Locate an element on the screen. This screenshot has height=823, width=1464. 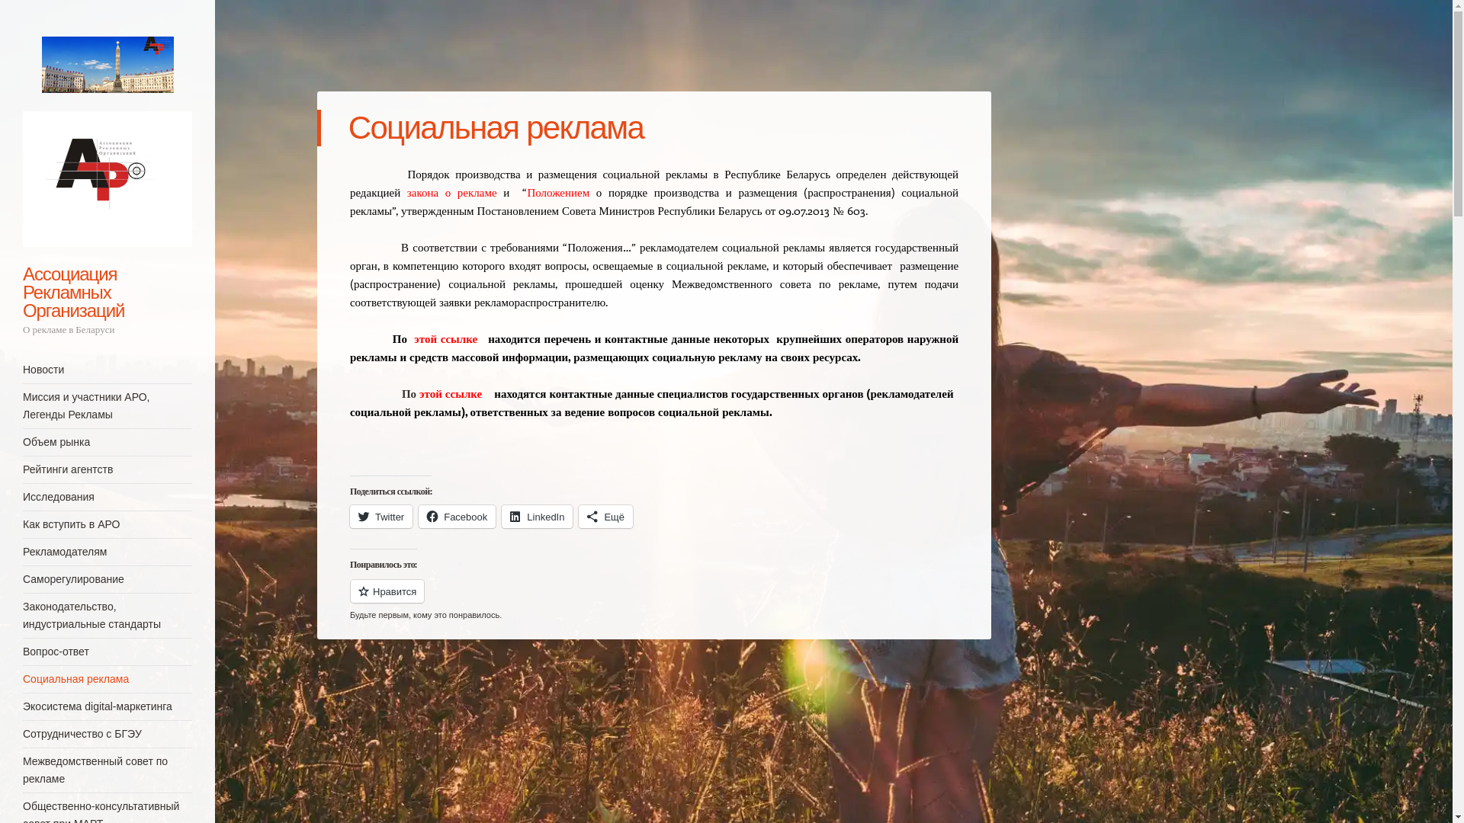
Skip to content is located at coordinates (58, 370).